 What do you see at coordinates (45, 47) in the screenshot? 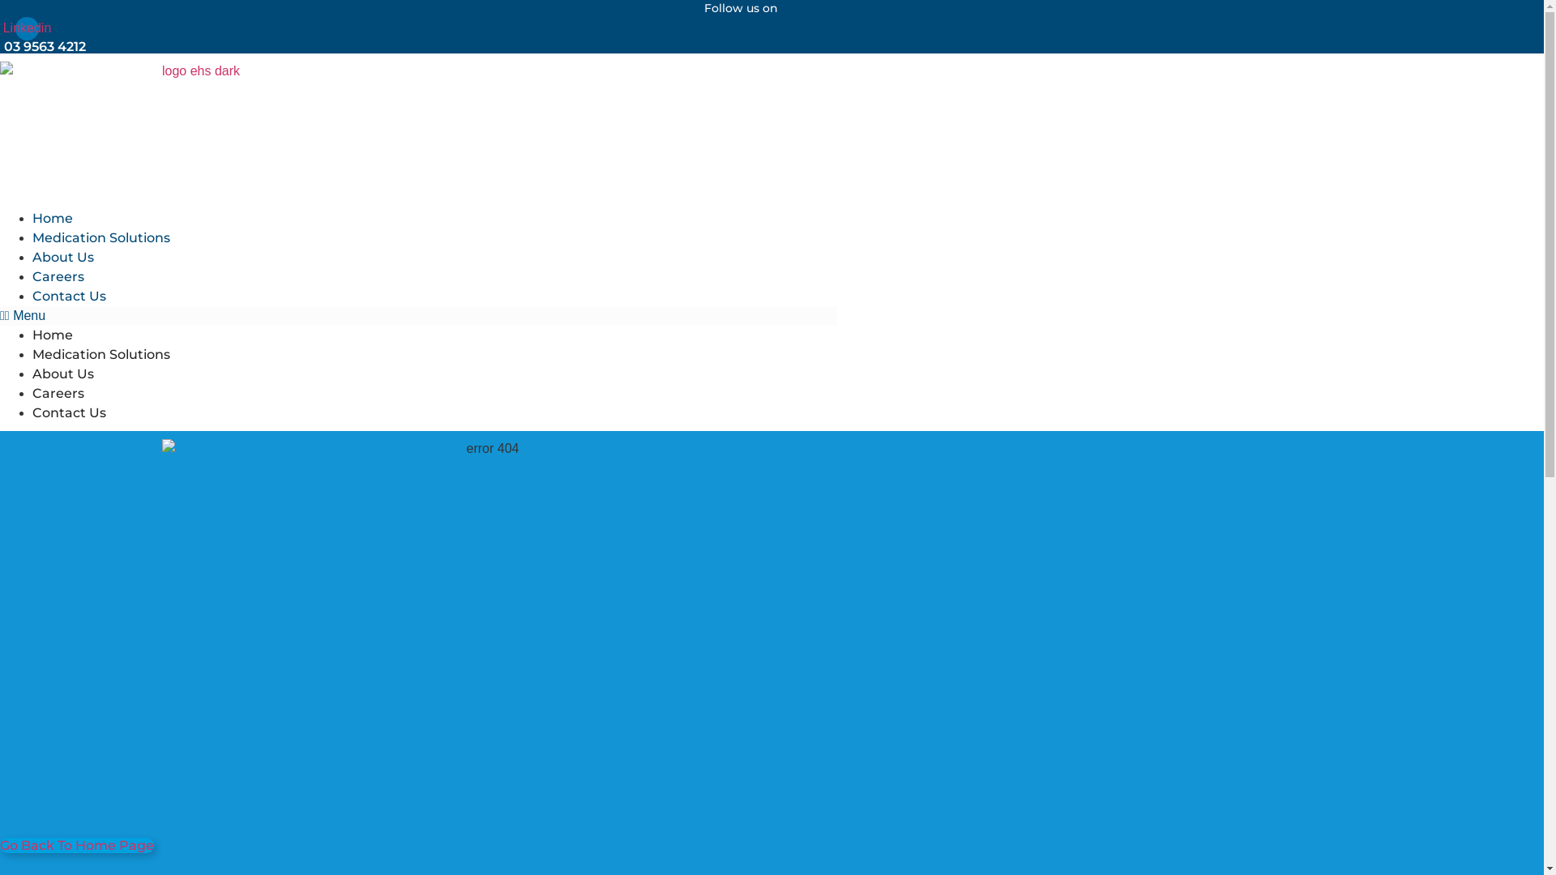
I see `03 9563 4212` at bounding box center [45, 47].